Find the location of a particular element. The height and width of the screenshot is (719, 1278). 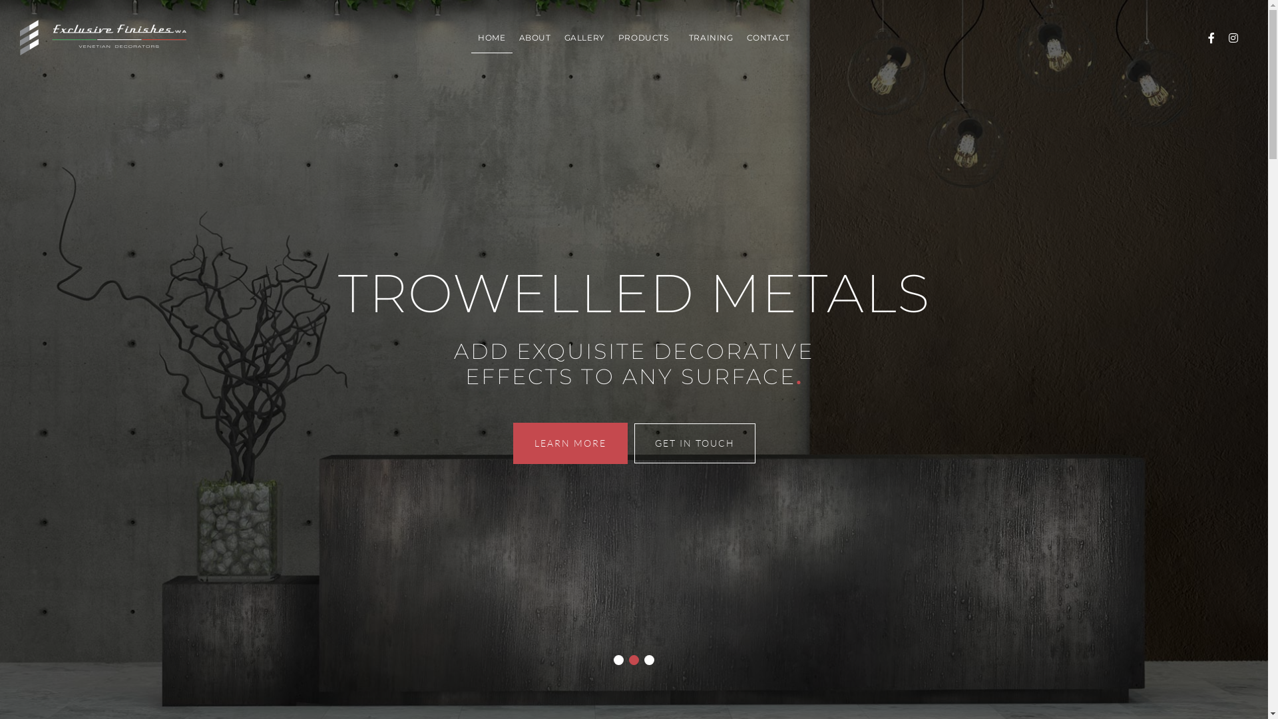

LEARN MORE is located at coordinates (570, 443).